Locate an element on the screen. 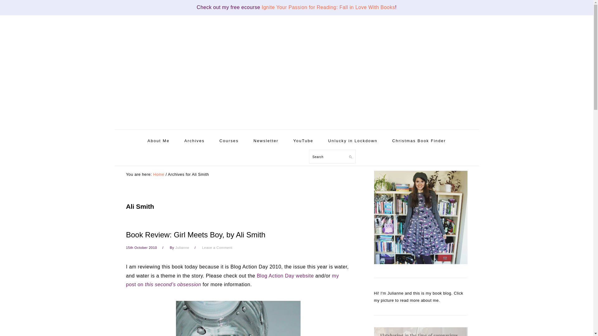  Home is located at coordinates (158, 174).